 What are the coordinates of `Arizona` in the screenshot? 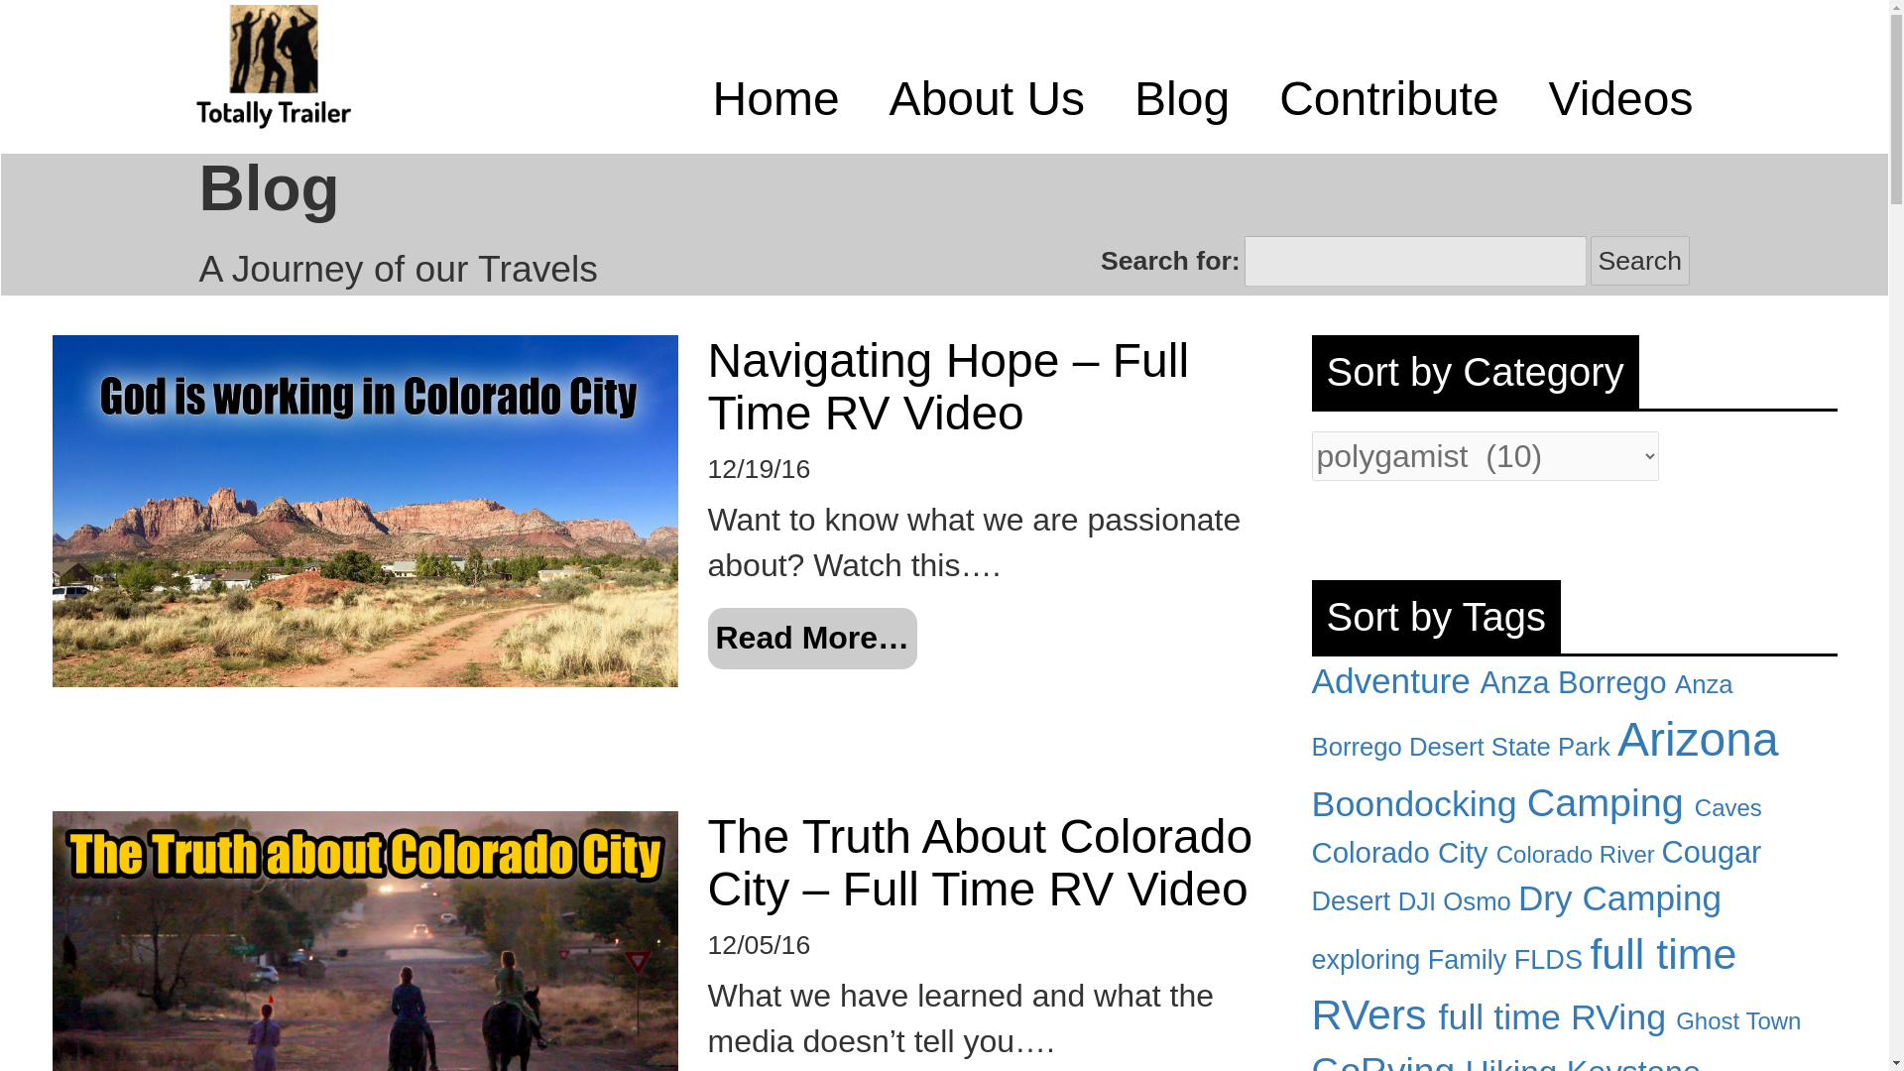 It's located at (1698, 740).